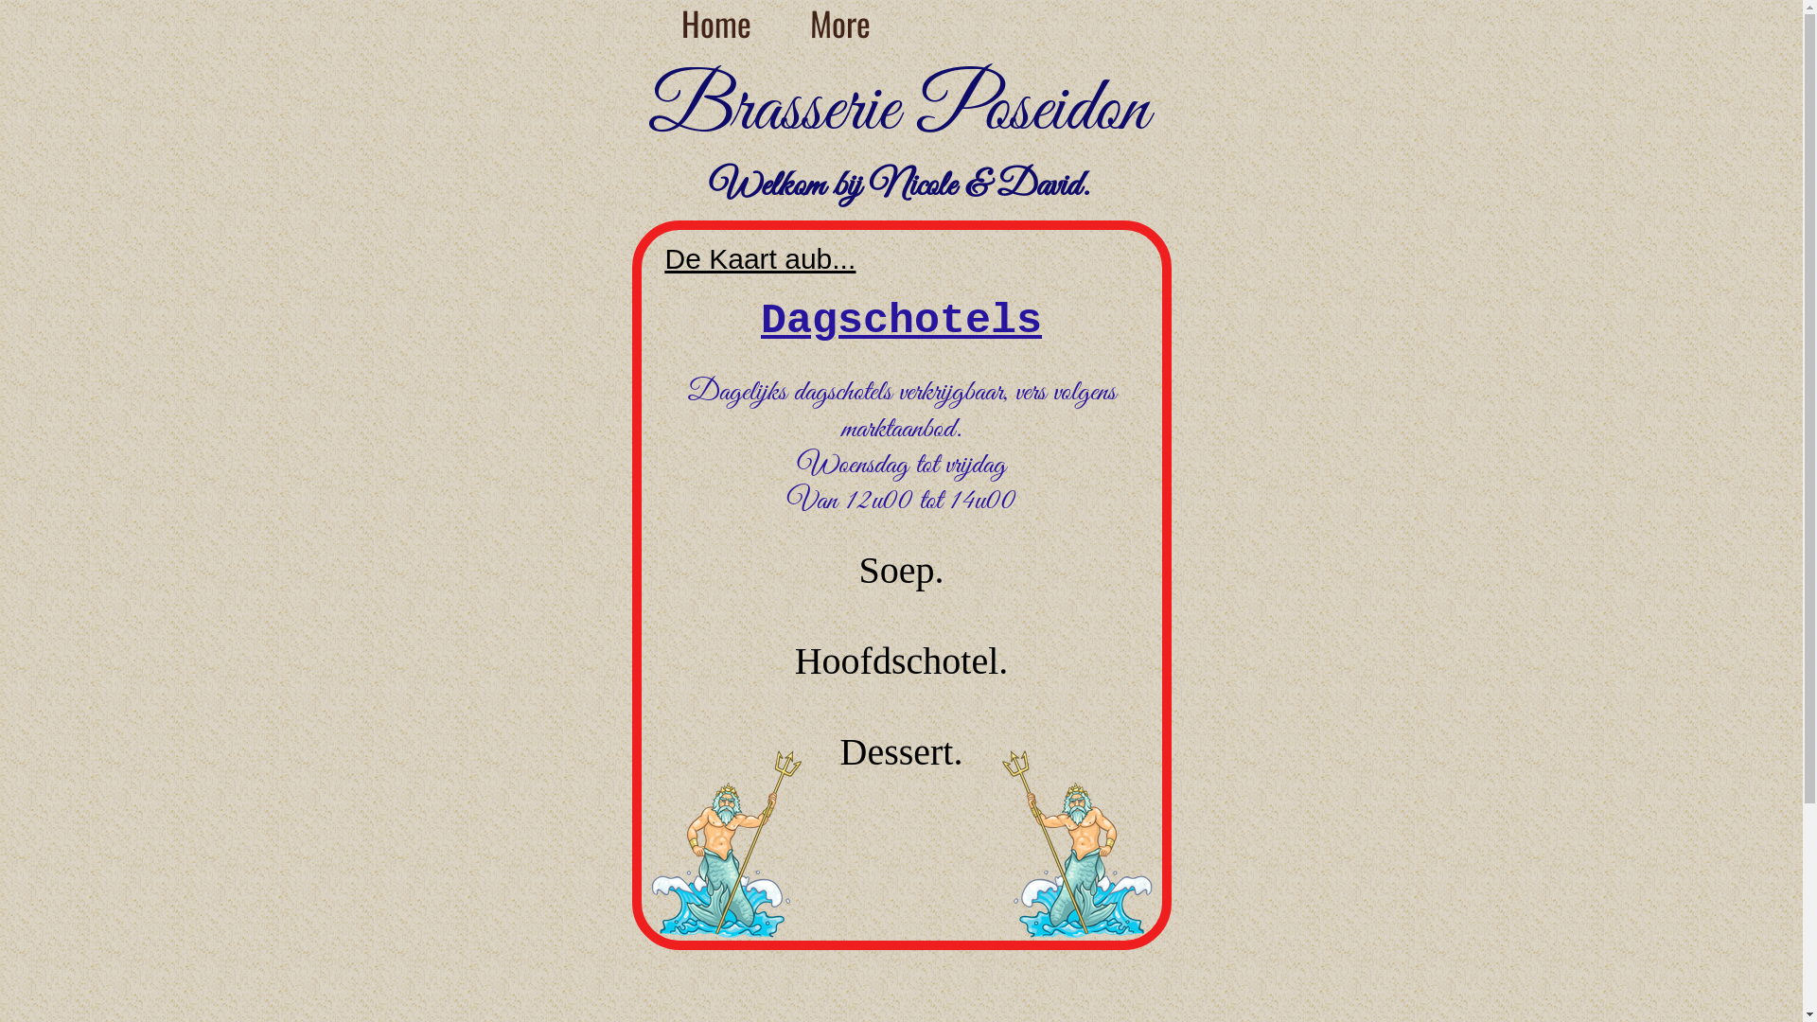 This screenshot has width=1817, height=1022. Describe the element at coordinates (760, 259) in the screenshot. I see `De Kaart aub...` at that location.